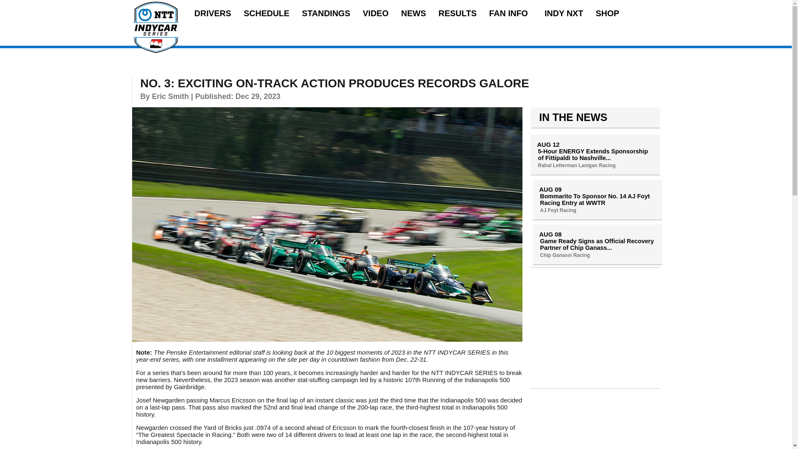  I want to click on INDY NXT, so click(564, 13).